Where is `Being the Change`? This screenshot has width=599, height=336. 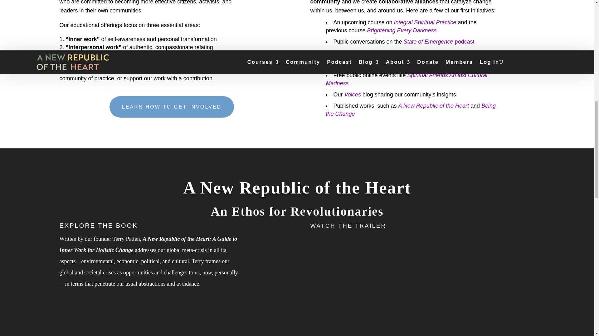 Being the Change is located at coordinates (411, 110).